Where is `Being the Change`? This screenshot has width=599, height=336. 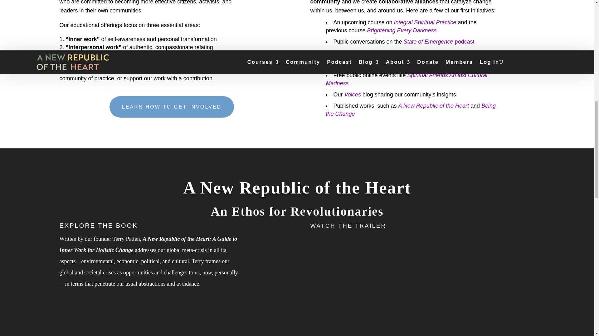 Being the Change is located at coordinates (411, 110).